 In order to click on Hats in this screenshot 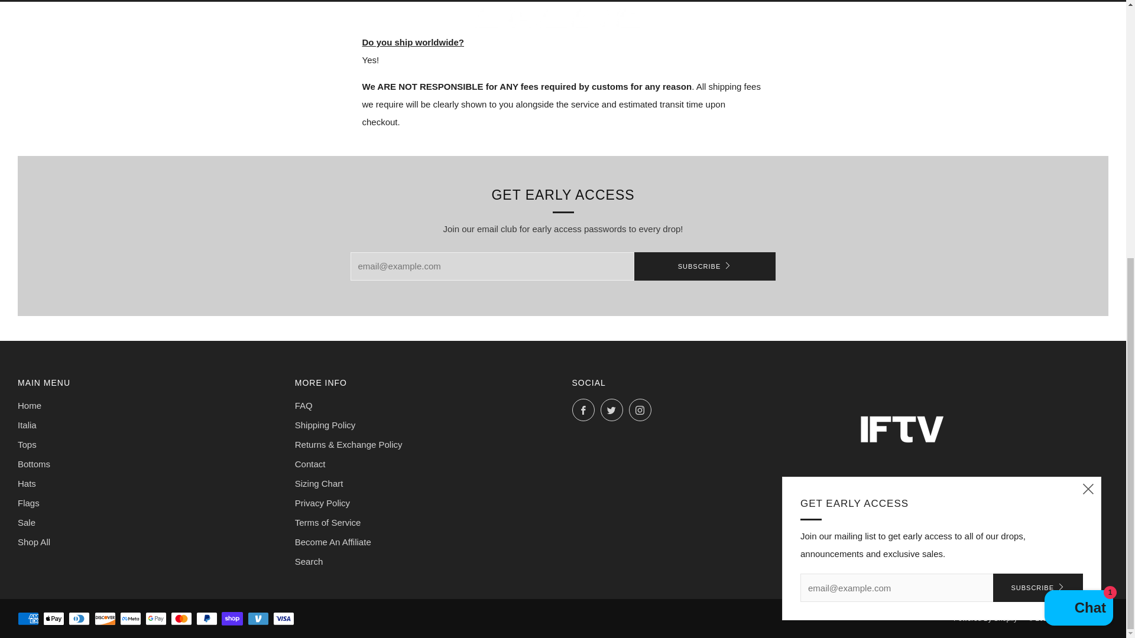, I will do `click(27, 483)`.